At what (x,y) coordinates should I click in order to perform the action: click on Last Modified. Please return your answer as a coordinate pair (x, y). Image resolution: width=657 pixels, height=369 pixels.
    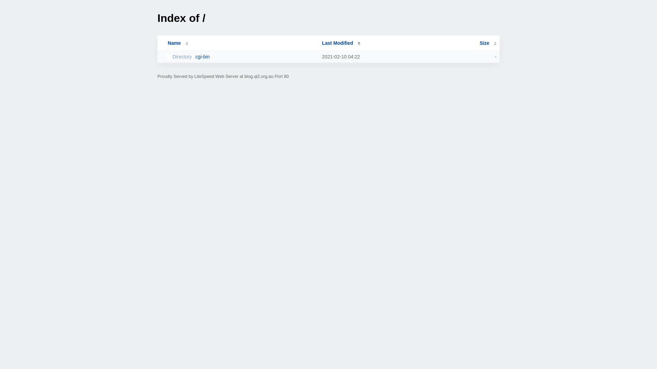
    Looking at the image, I should click on (341, 43).